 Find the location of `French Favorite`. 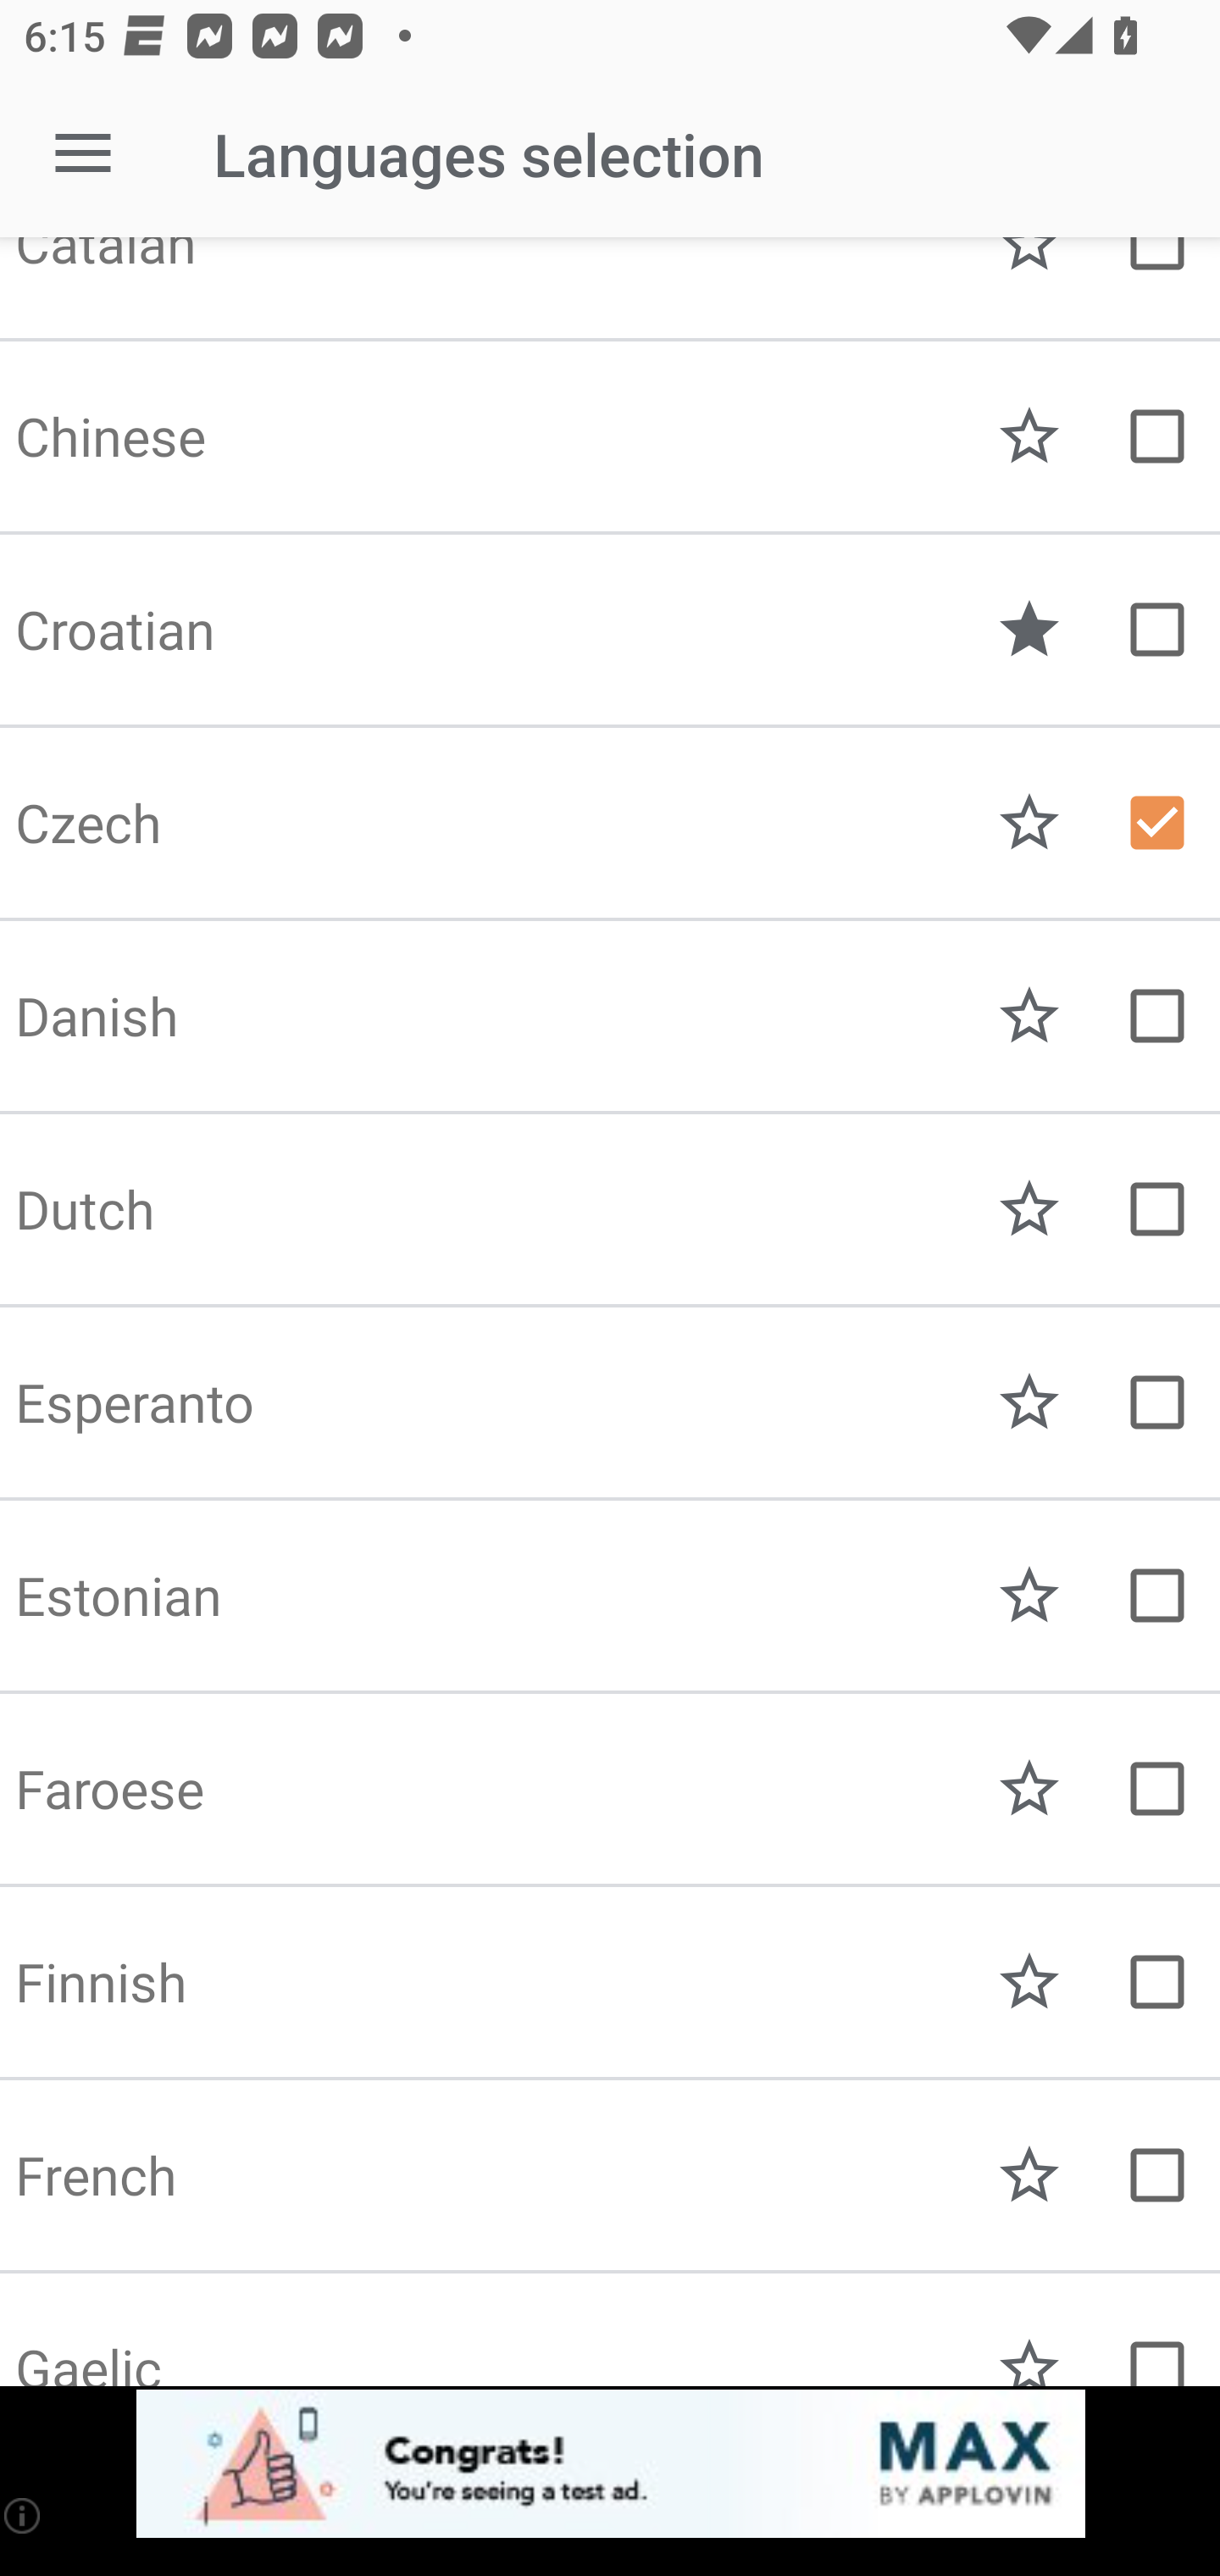

French Favorite is located at coordinates (610, 2175).